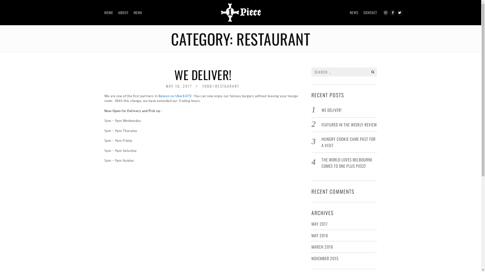 The image size is (485, 272). What do you see at coordinates (354, 13) in the screenshot?
I see `NEWS` at bounding box center [354, 13].